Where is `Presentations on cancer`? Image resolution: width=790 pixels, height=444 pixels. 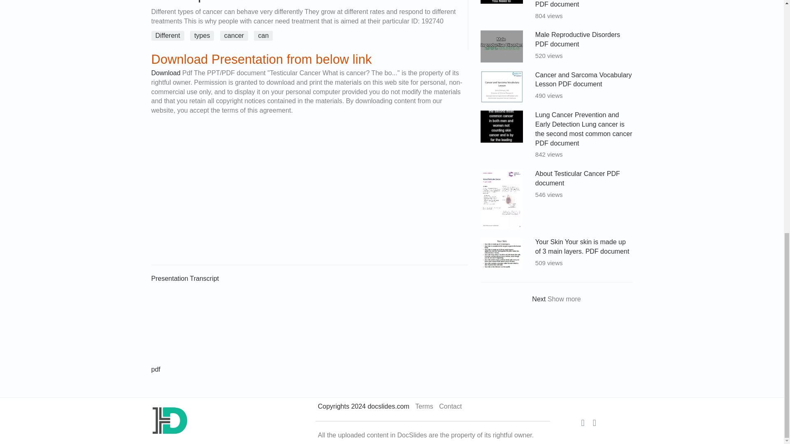 Presentations on cancer is located at coordinates (236, 35).